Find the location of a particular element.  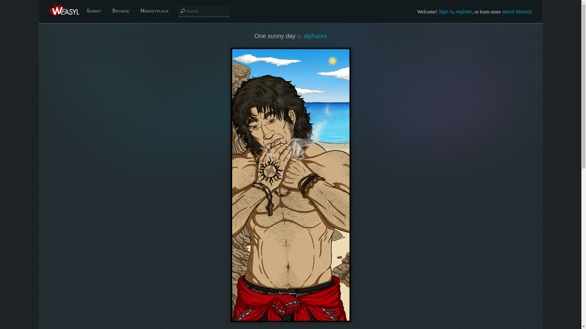

register is located at coordinates (464, 12).